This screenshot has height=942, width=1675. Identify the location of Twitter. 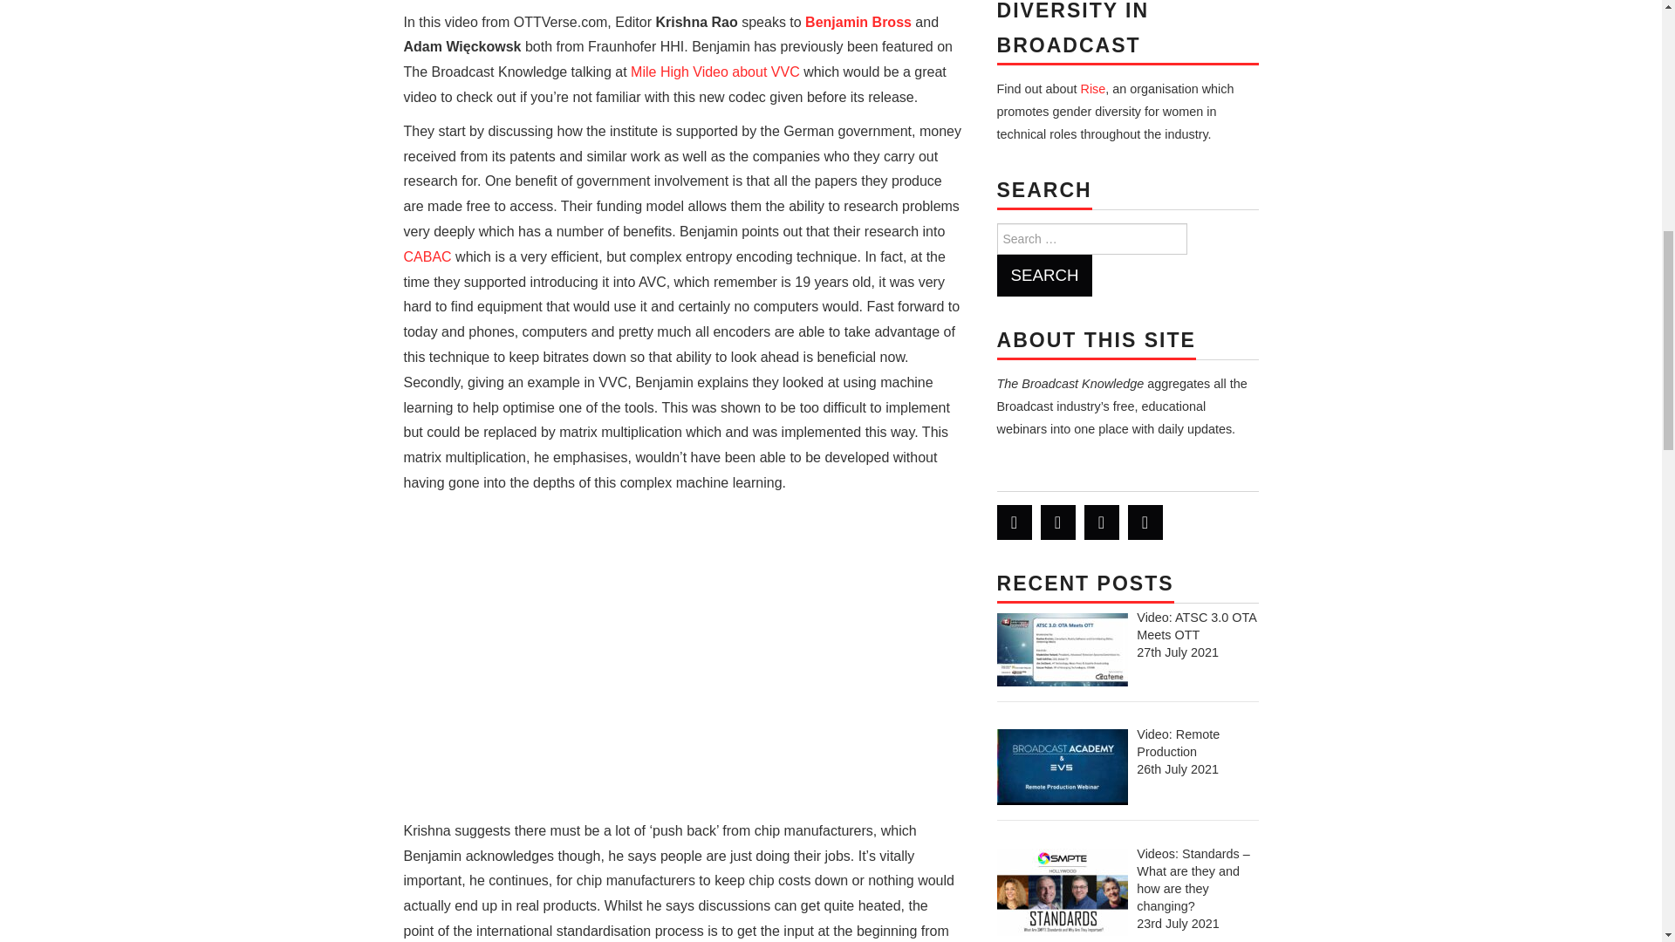
(1014, 522).